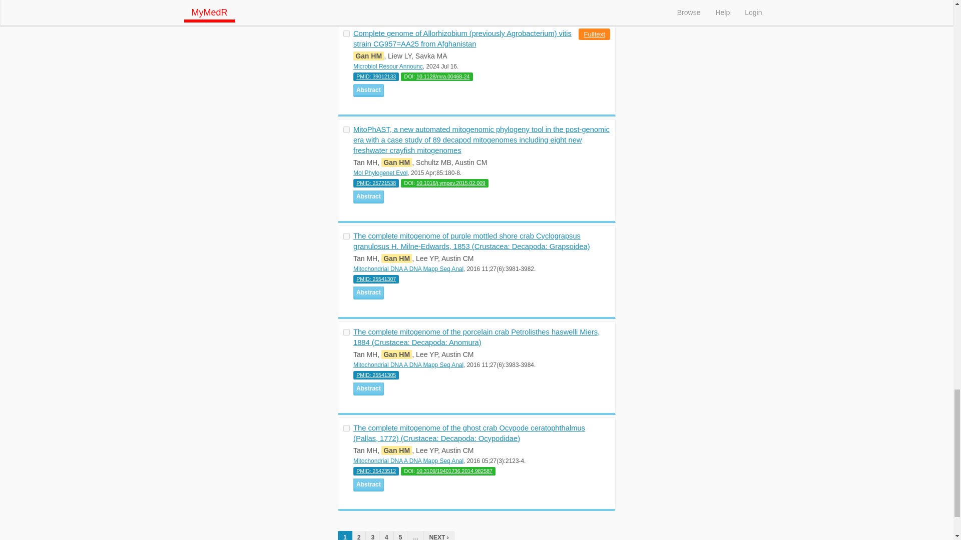  I want to click on on, so click(346, 33).